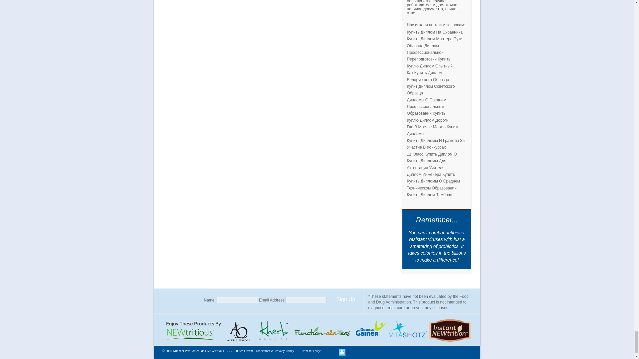 Image resolution: width=639 pixels, height=359 pixels. What do you see at coordinates (450, 330) in the screenshot?
I see `2` at bounding box center [450, 330].